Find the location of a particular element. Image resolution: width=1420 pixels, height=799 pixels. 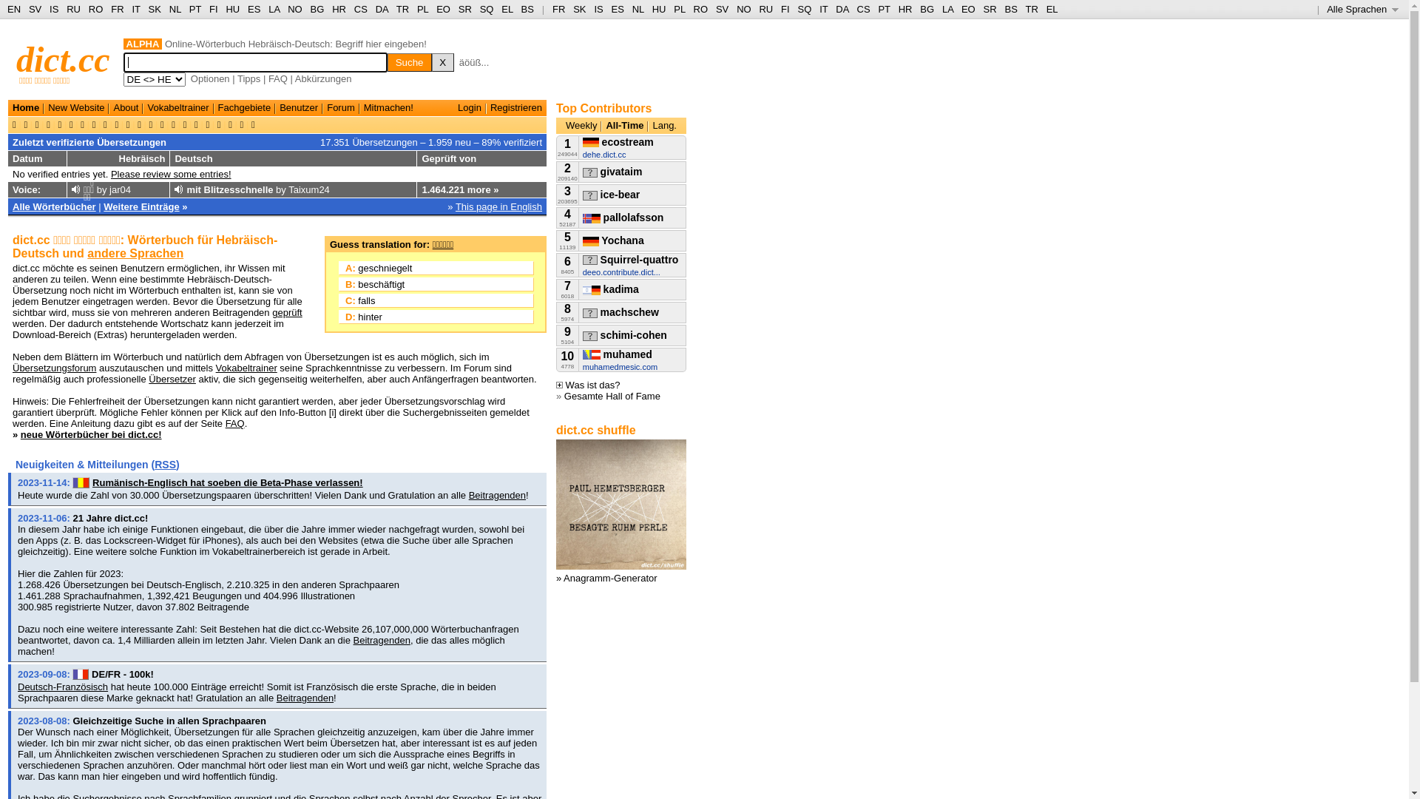

BS is located at coordinates (528, 9).